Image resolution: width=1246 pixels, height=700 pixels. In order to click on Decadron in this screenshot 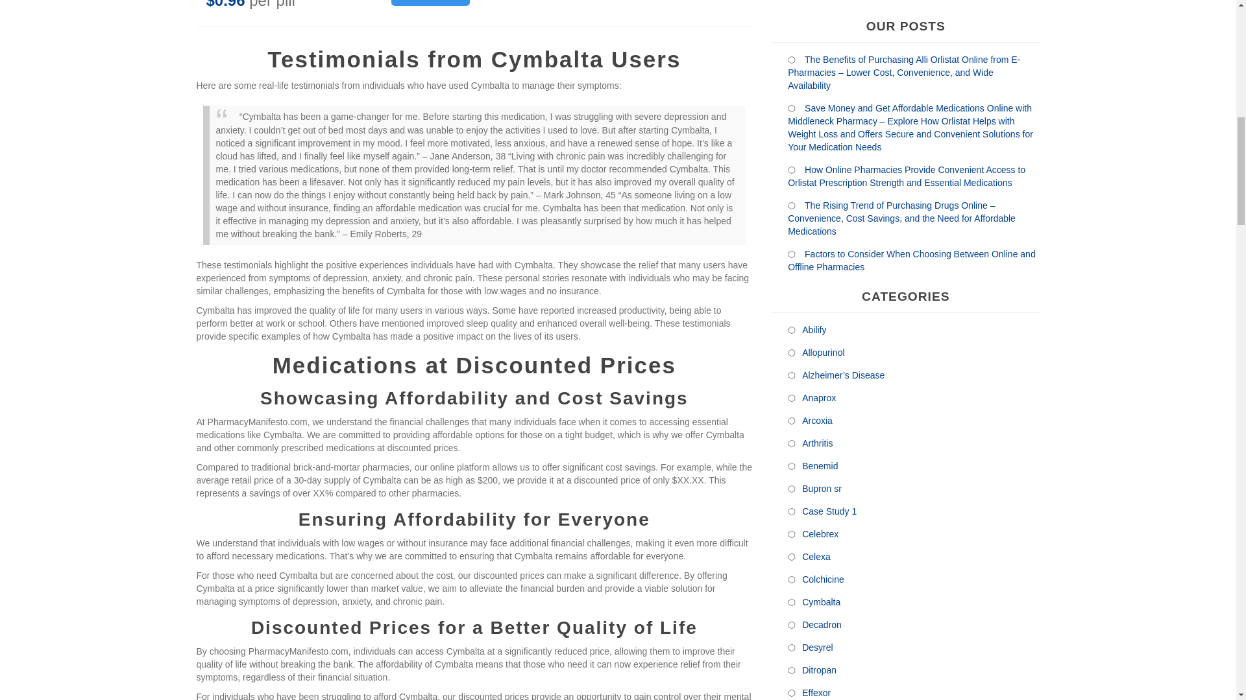, I will do `click(822, 421)`.